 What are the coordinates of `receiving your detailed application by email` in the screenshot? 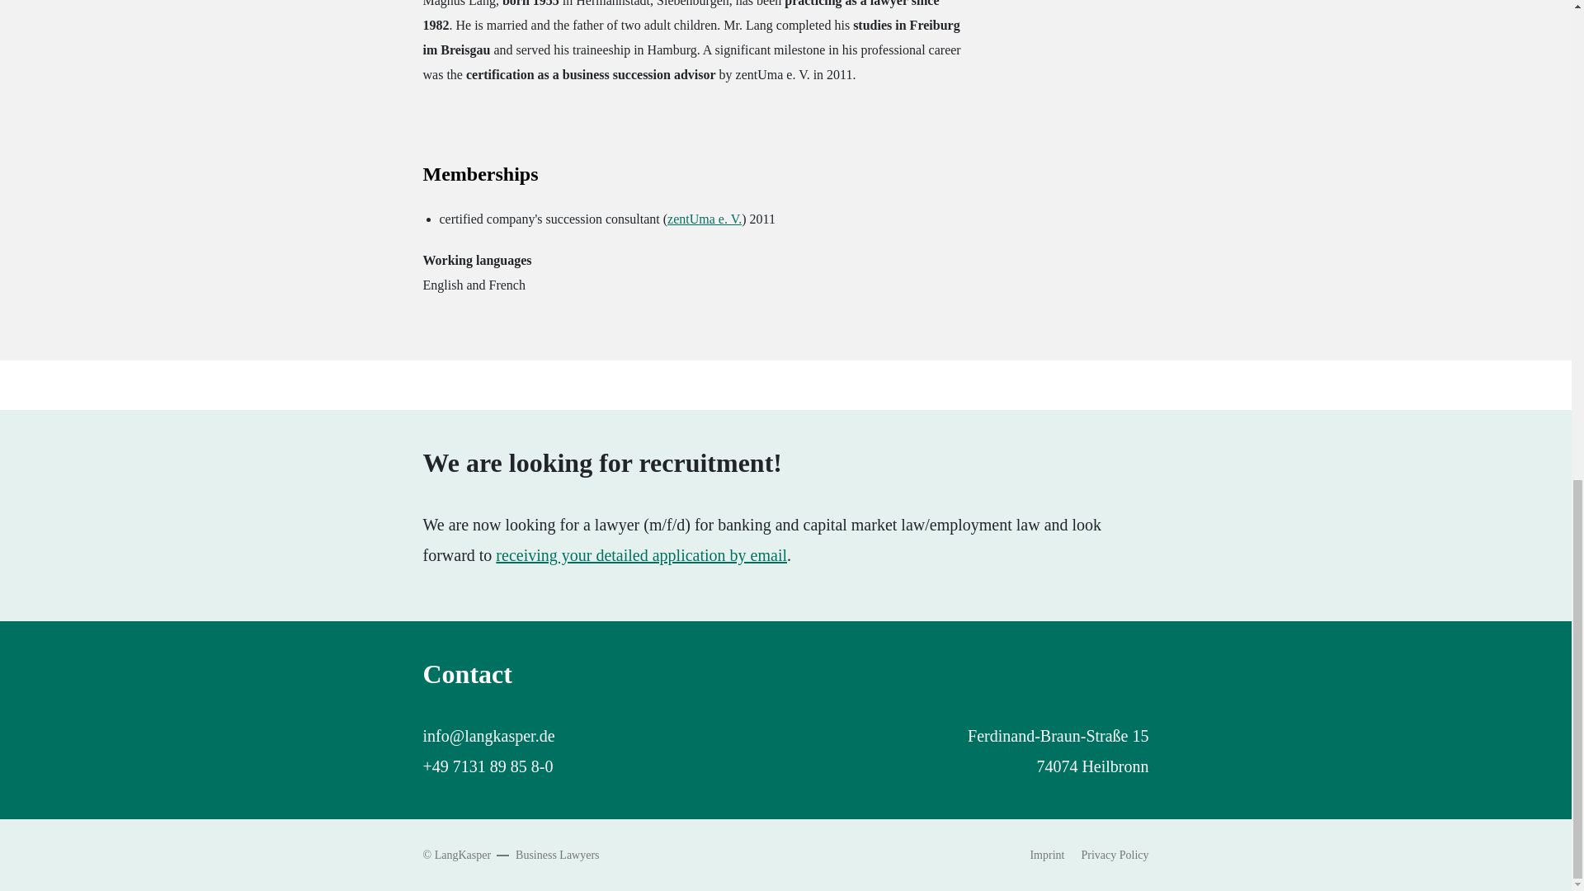 It's located at (641, 554).